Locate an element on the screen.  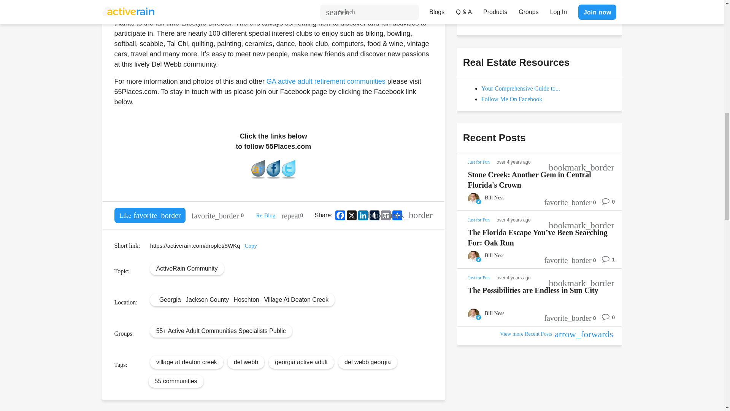
Email is located at coordinates (386, 215).